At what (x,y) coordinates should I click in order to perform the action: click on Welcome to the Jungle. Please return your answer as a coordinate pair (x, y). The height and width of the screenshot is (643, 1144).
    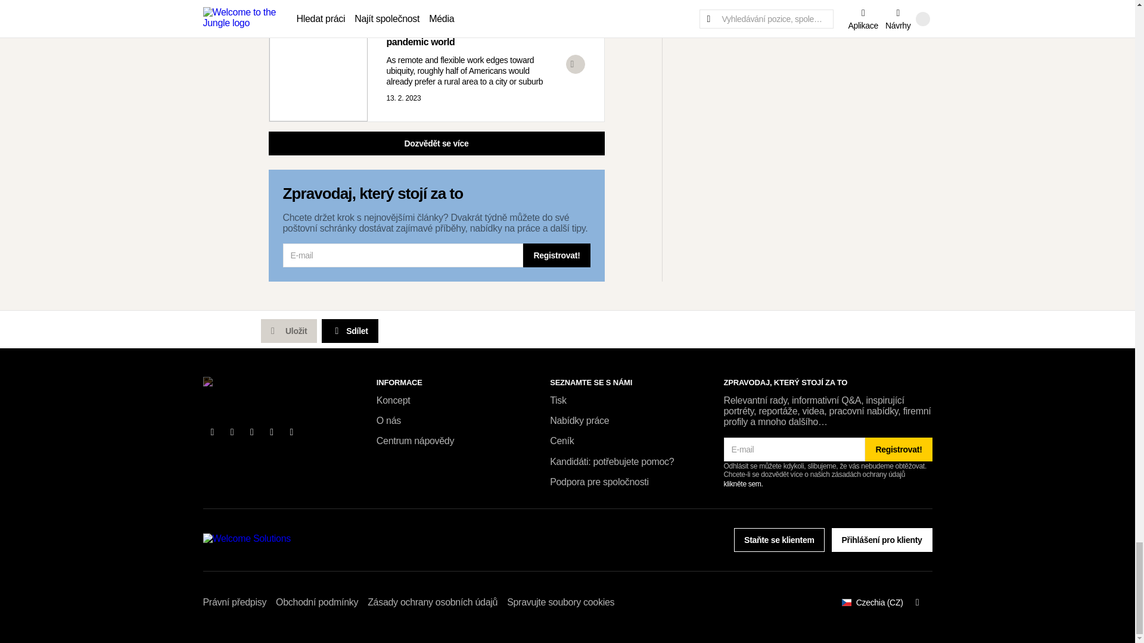
    Looking at the image, I should click on (251, 387).